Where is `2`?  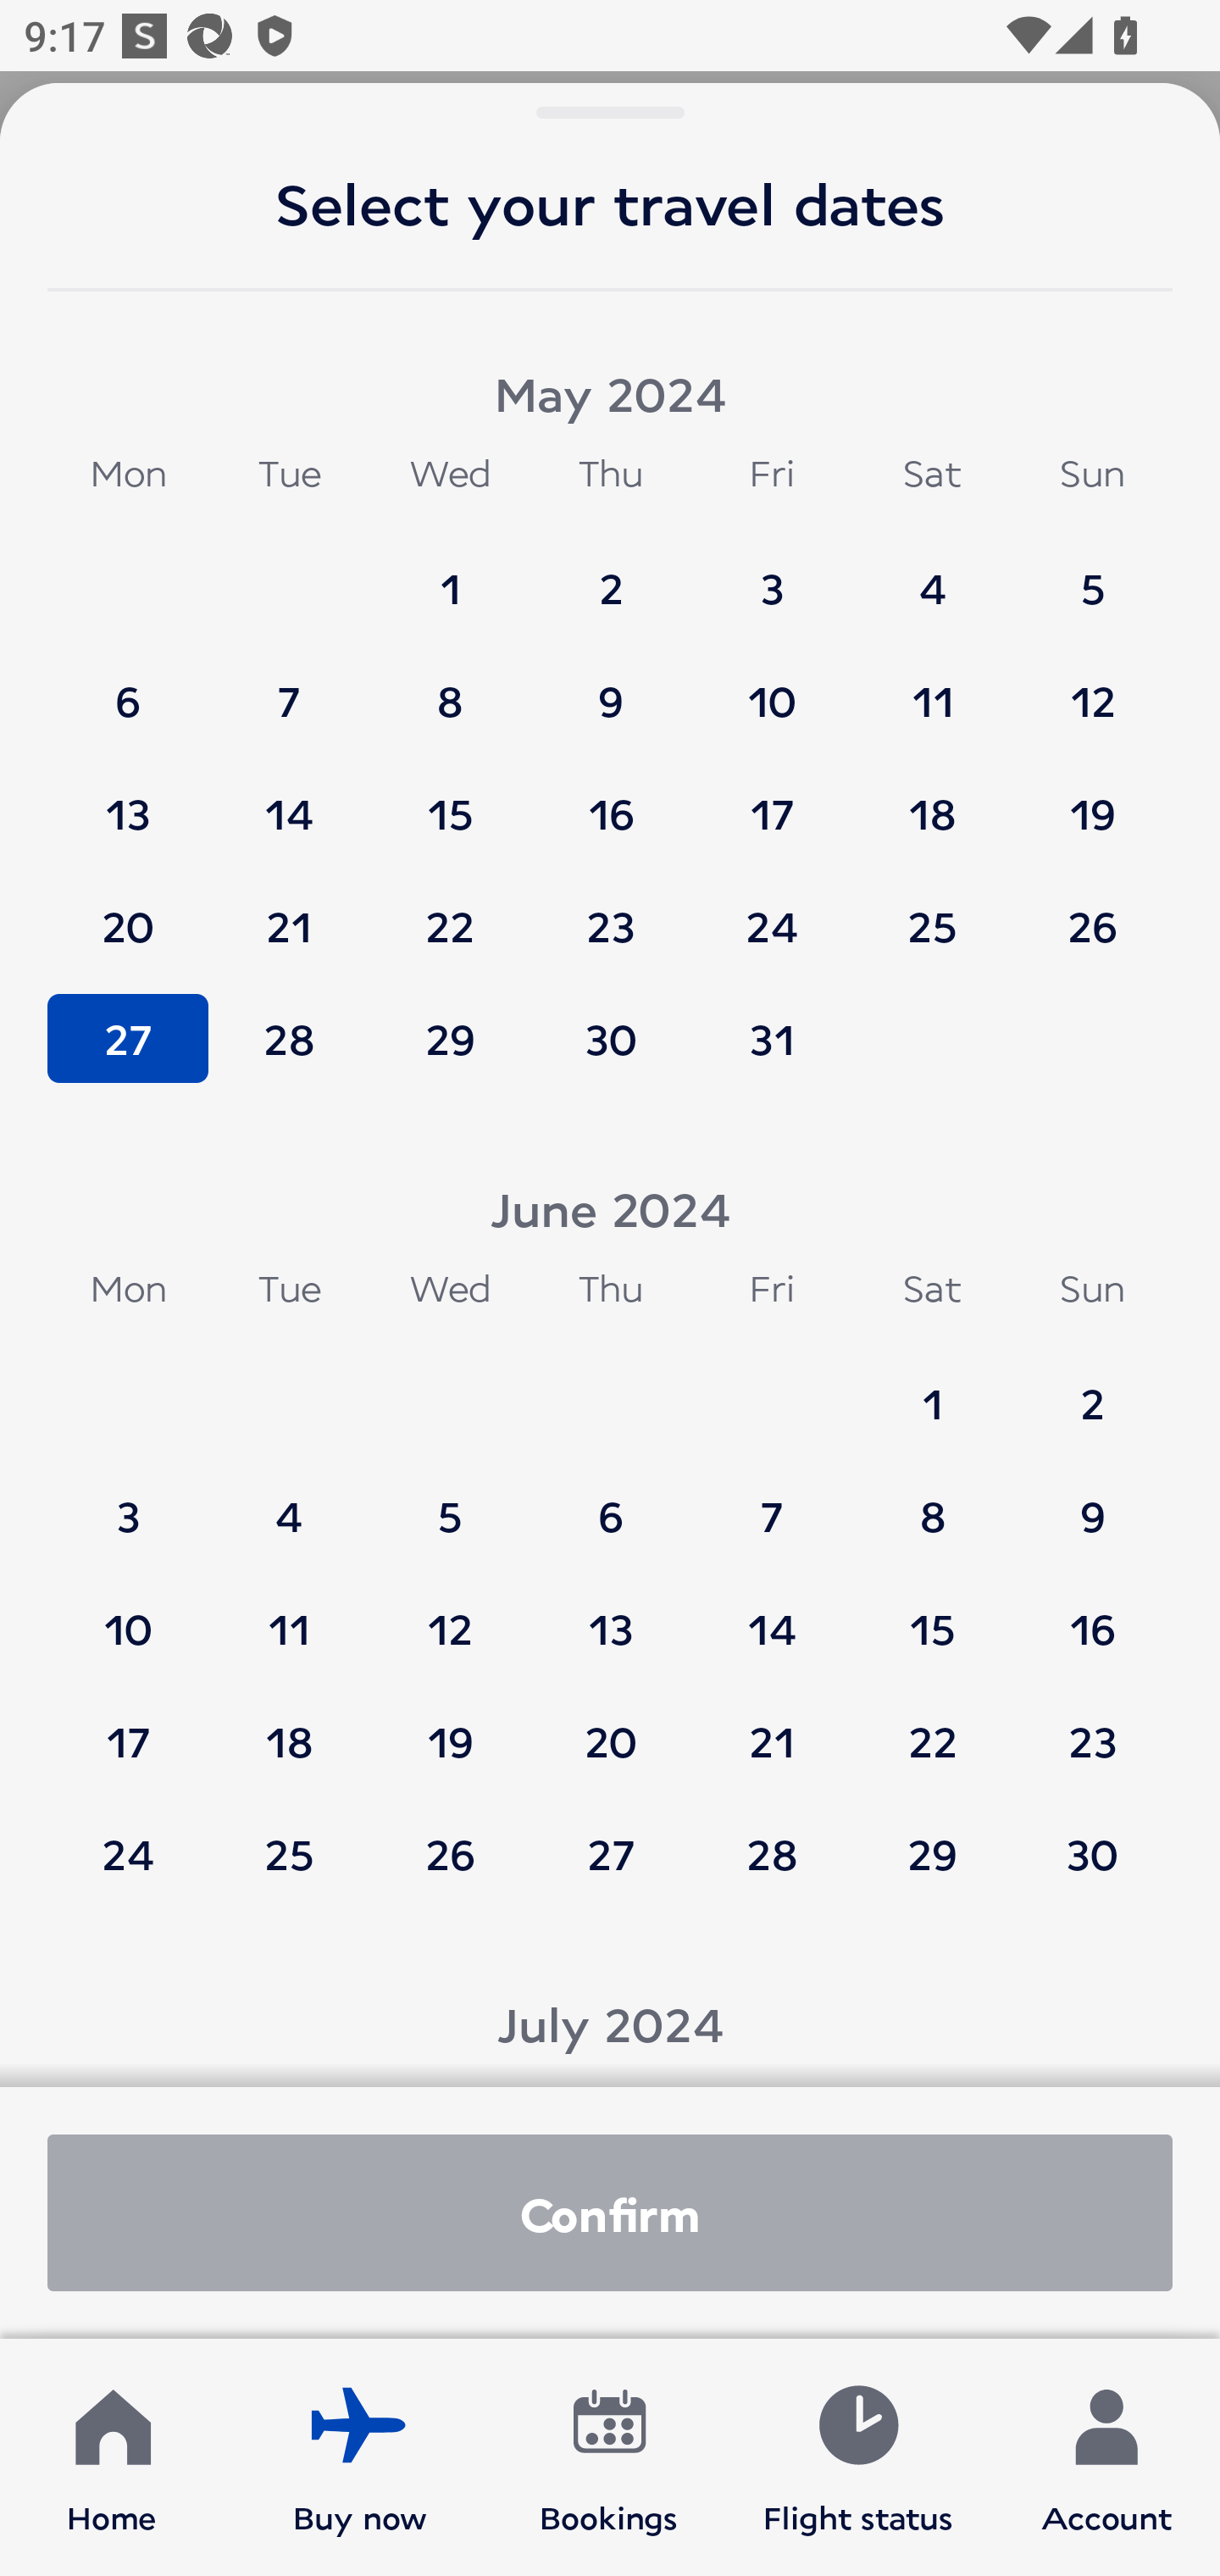 2 is located at coordinates (611, 573).